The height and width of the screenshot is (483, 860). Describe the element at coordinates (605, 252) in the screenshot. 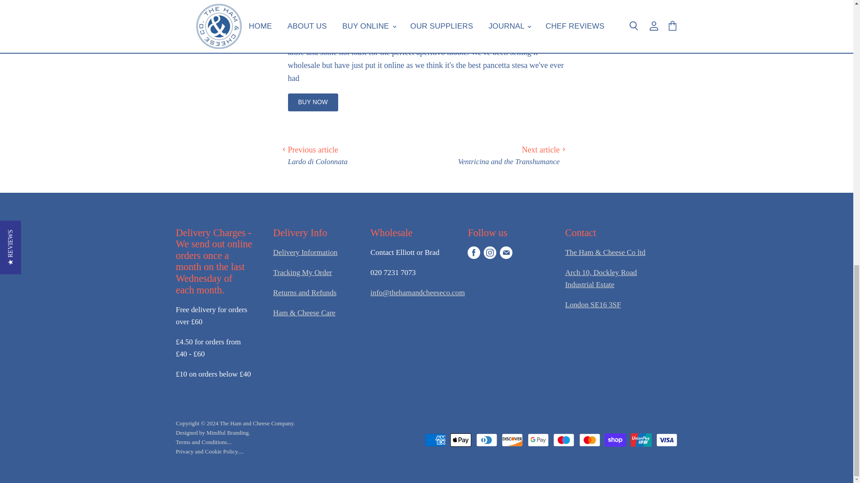

I see `Contact Us` at that location.